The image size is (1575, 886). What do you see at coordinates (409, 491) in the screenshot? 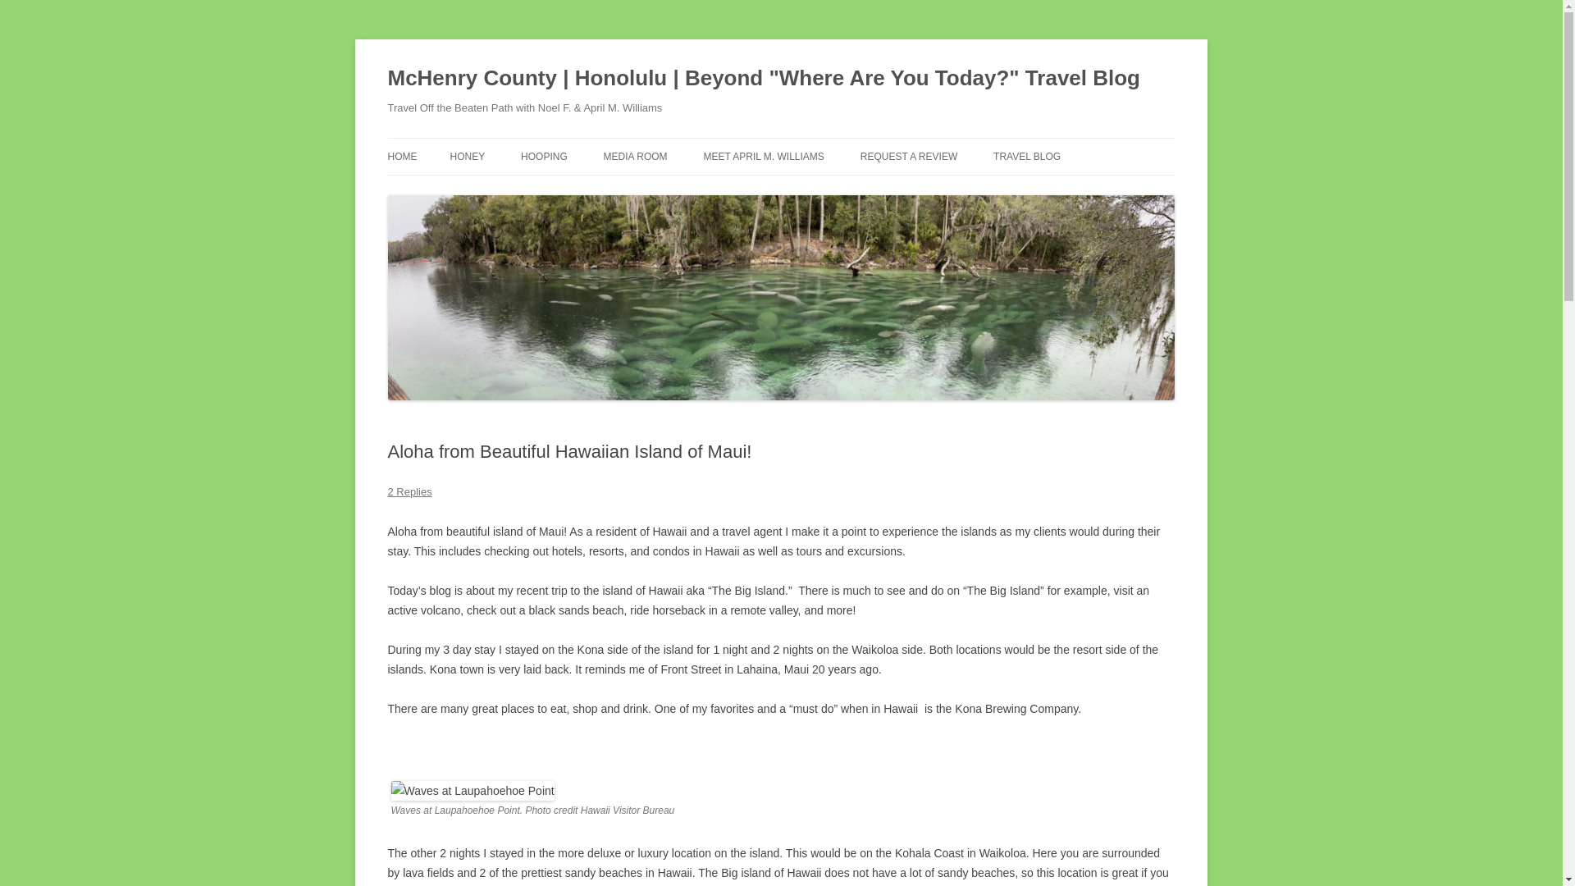
I see `2 Replies` at bounding box center [409, 491].